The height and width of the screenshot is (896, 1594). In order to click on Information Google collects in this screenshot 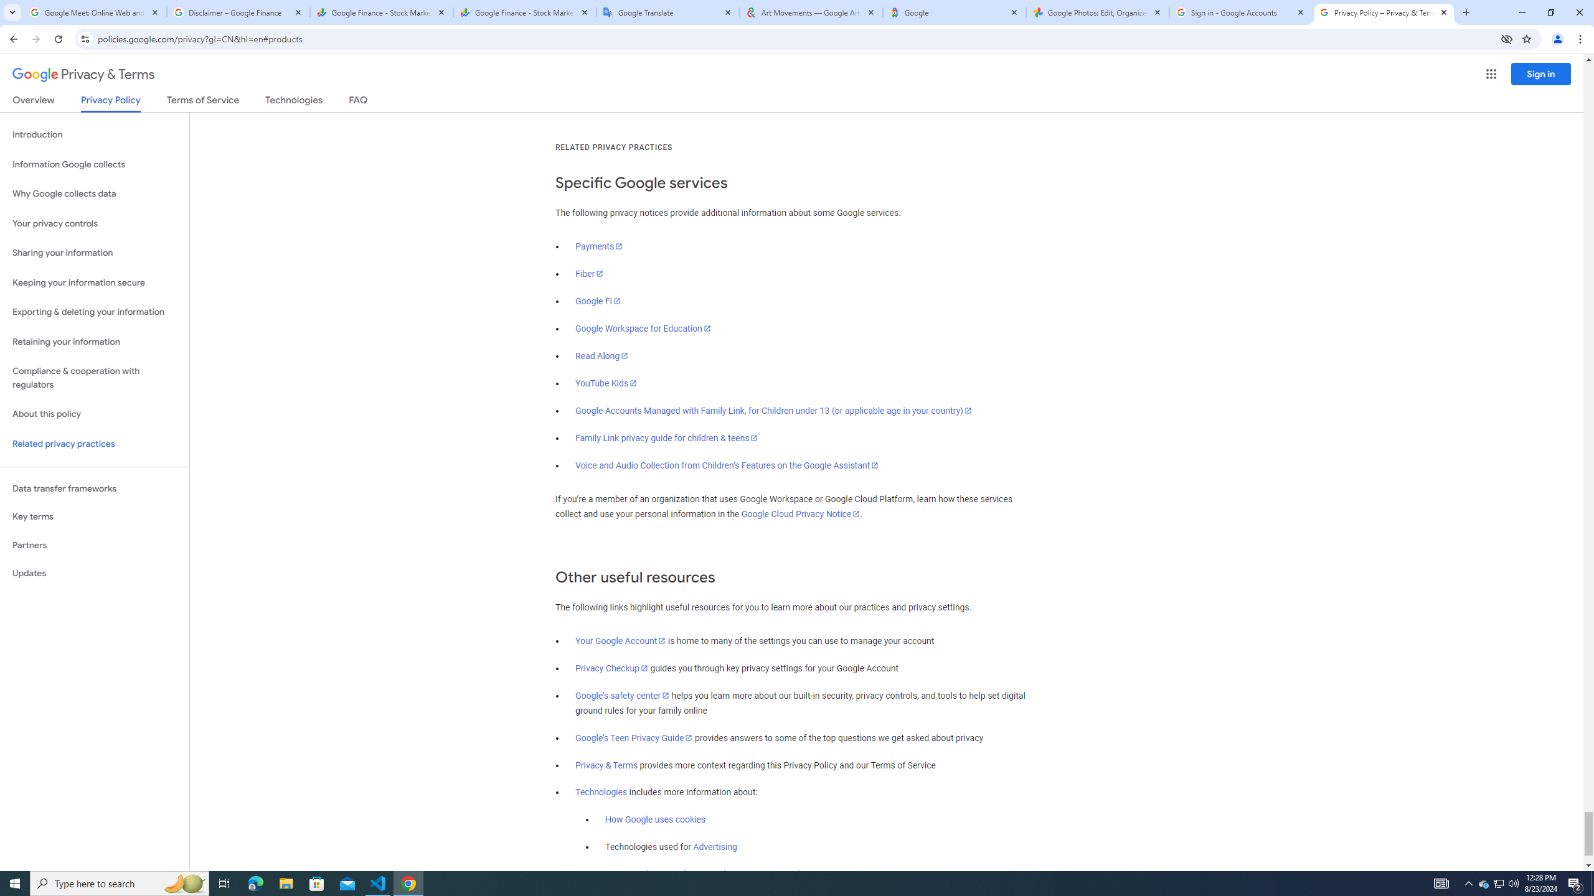, I will do `click(95, 164)`.